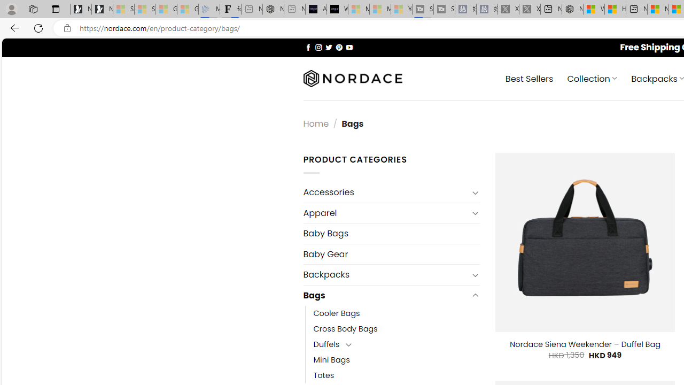  What do you see at coordinates (391, 233) in the screenshot?
I see `Baby Bags` at bounding box center [391, 233].